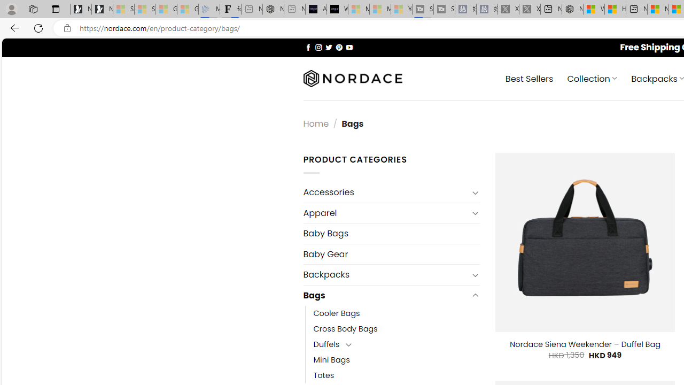  What do you see at coordinates (391, 233) in the screenshot?
I see `Baby Bags` at bounding box center [391, 233].